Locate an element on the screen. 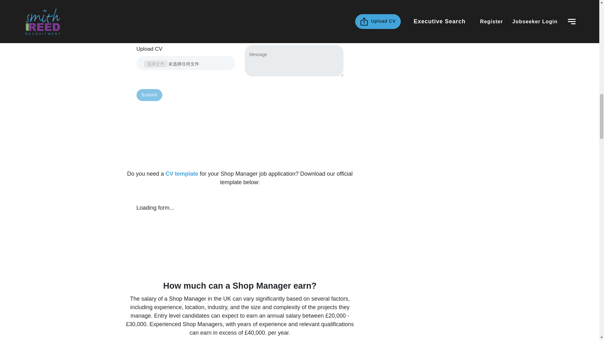  Submit is located at coordinates (149, 95).